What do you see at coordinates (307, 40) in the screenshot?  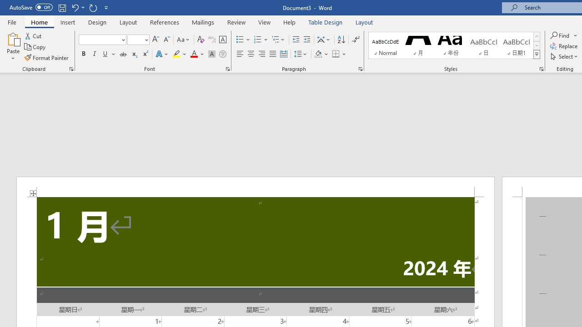 I see `Increase Indent` at bounding box center [307, 40].